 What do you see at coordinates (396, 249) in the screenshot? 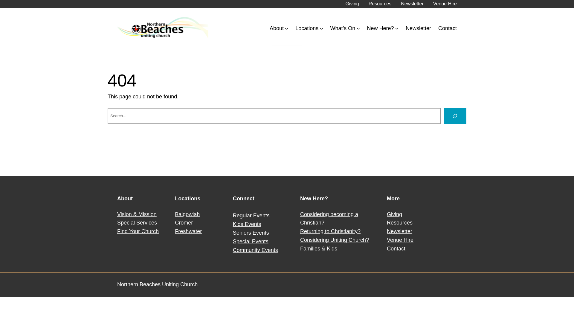
I see `Contact` at bounding box center [396, 249].